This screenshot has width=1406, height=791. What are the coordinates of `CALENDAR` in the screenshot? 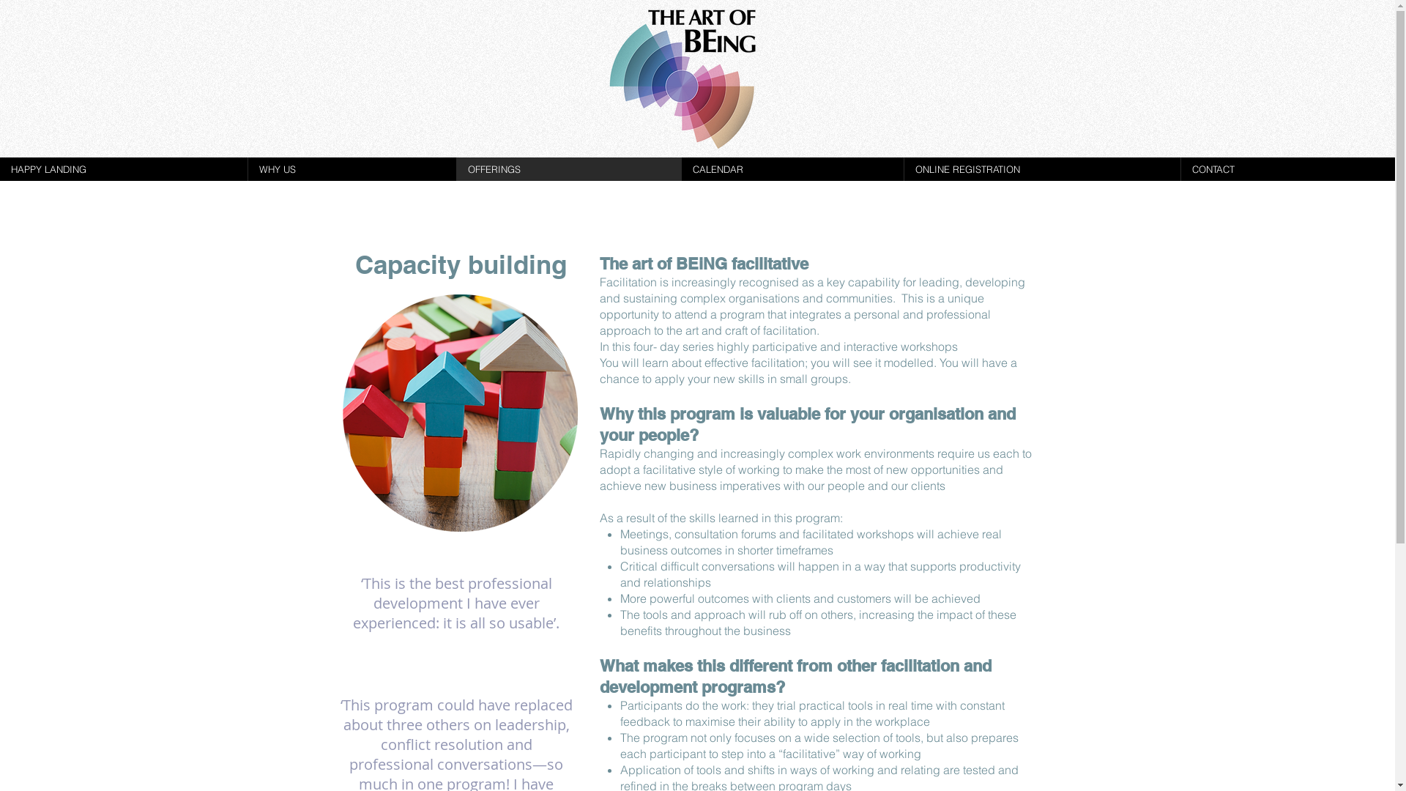 It's located at (792, 169).